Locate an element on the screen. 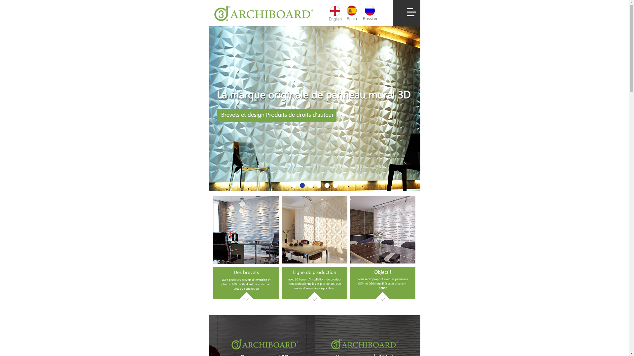 The width and height of the screenshot is (634, 356). 4 is located at coordinates (319, 185).